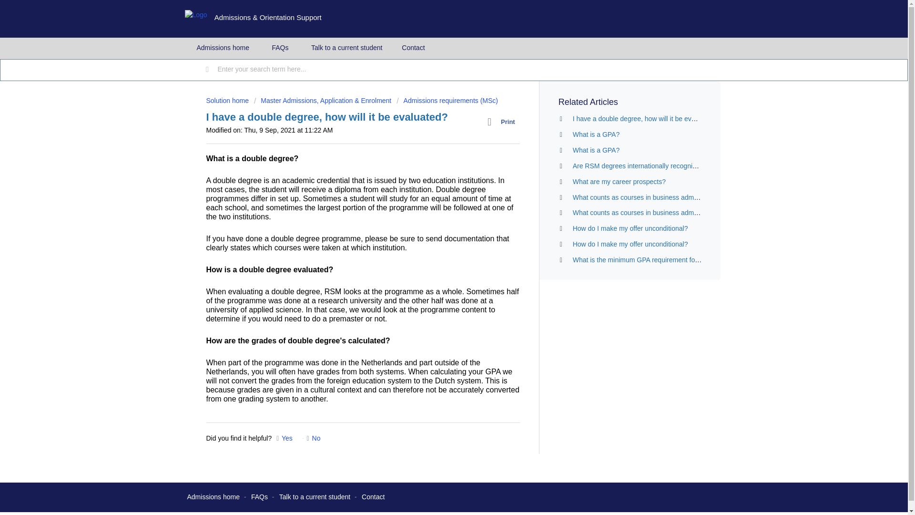 The height and width of the screenshot is (515, 915). I want to click on How do I make my offer unconditional?, so click(630, 244).